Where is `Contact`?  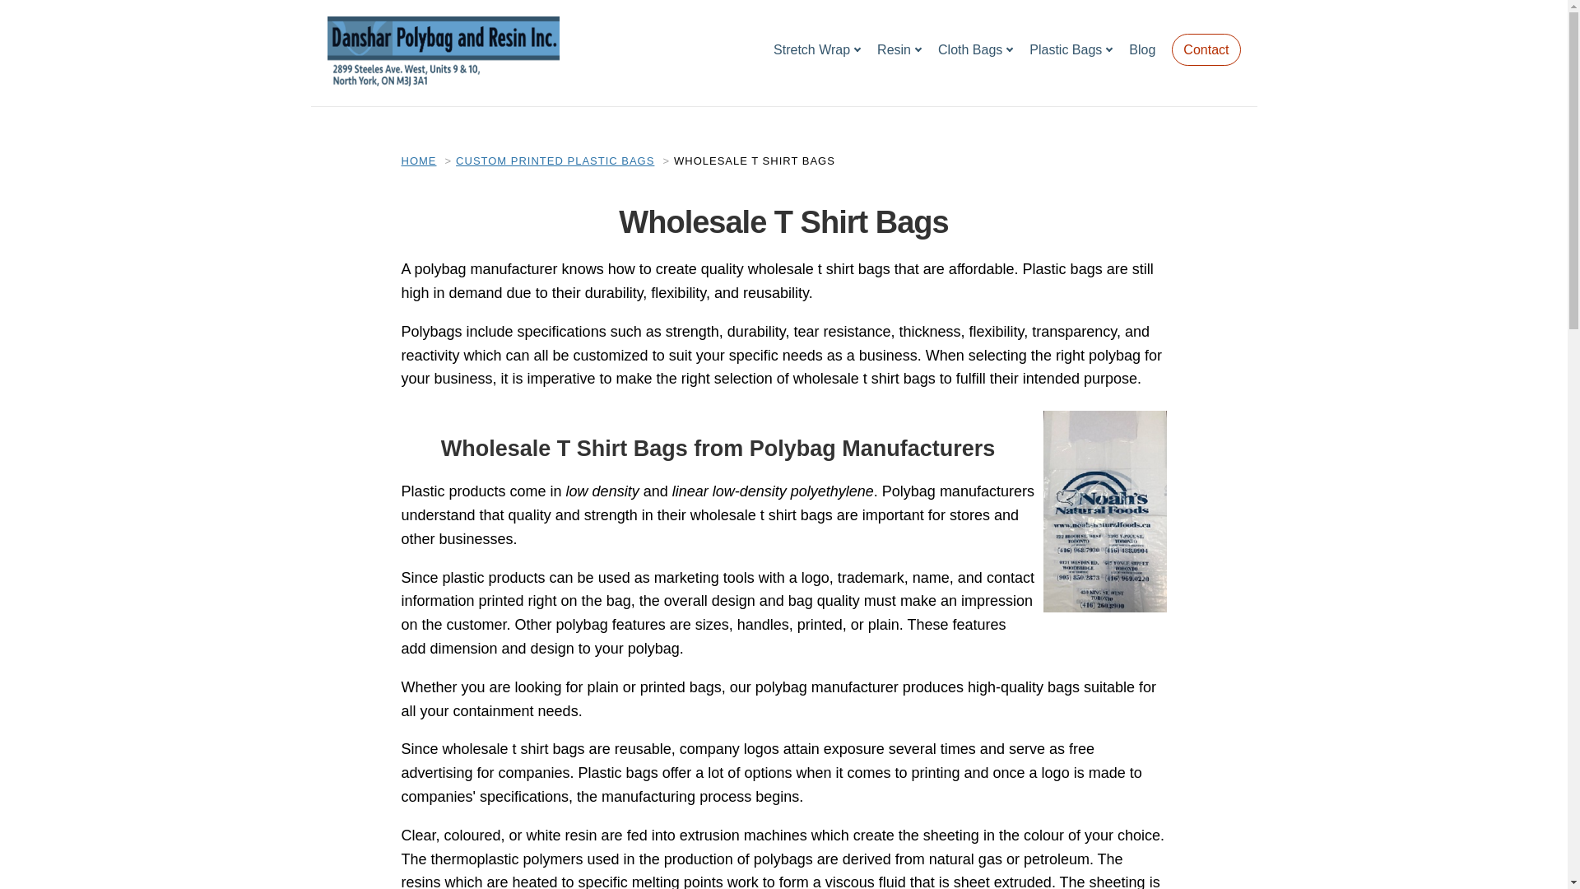
Contact is located at coordinates (1206, 48).